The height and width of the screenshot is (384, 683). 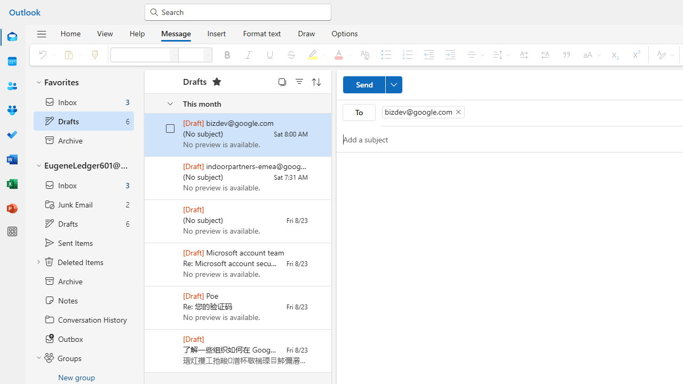 What do you see at coordinates (83, 300) in the screenshot?
I see `Notes` at bounding box center [83, 300].